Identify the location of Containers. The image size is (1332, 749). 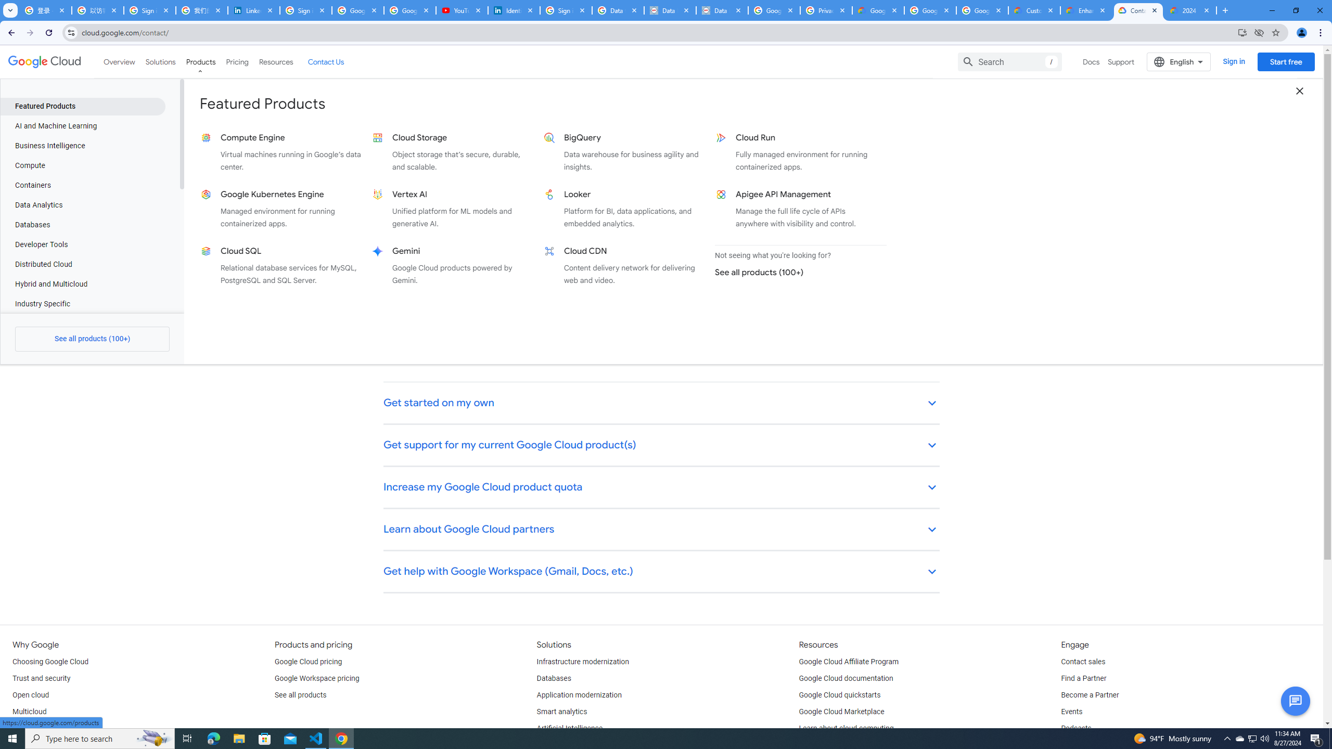
(82, 185).